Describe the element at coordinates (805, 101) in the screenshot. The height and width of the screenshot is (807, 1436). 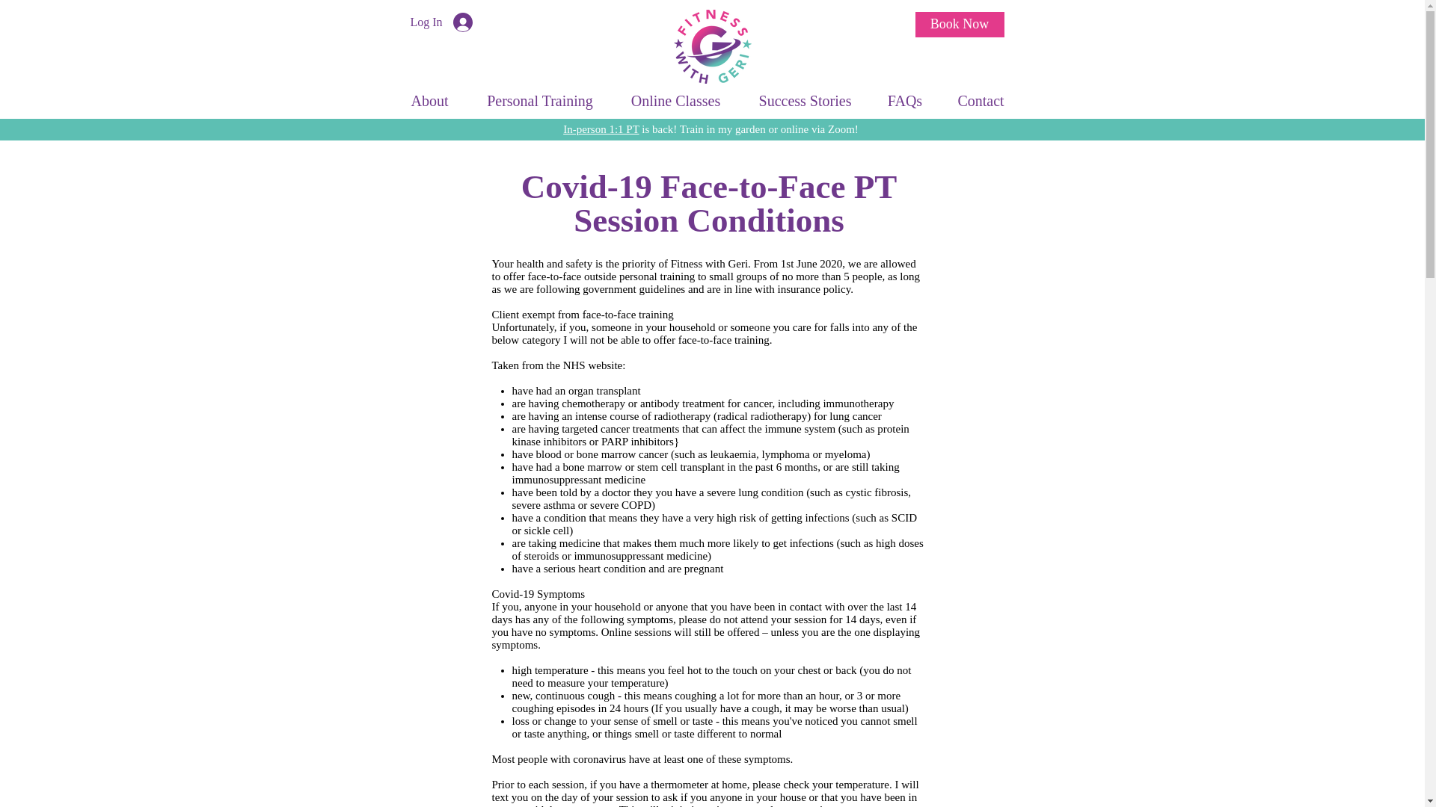
I see `Success Stories` at that location.